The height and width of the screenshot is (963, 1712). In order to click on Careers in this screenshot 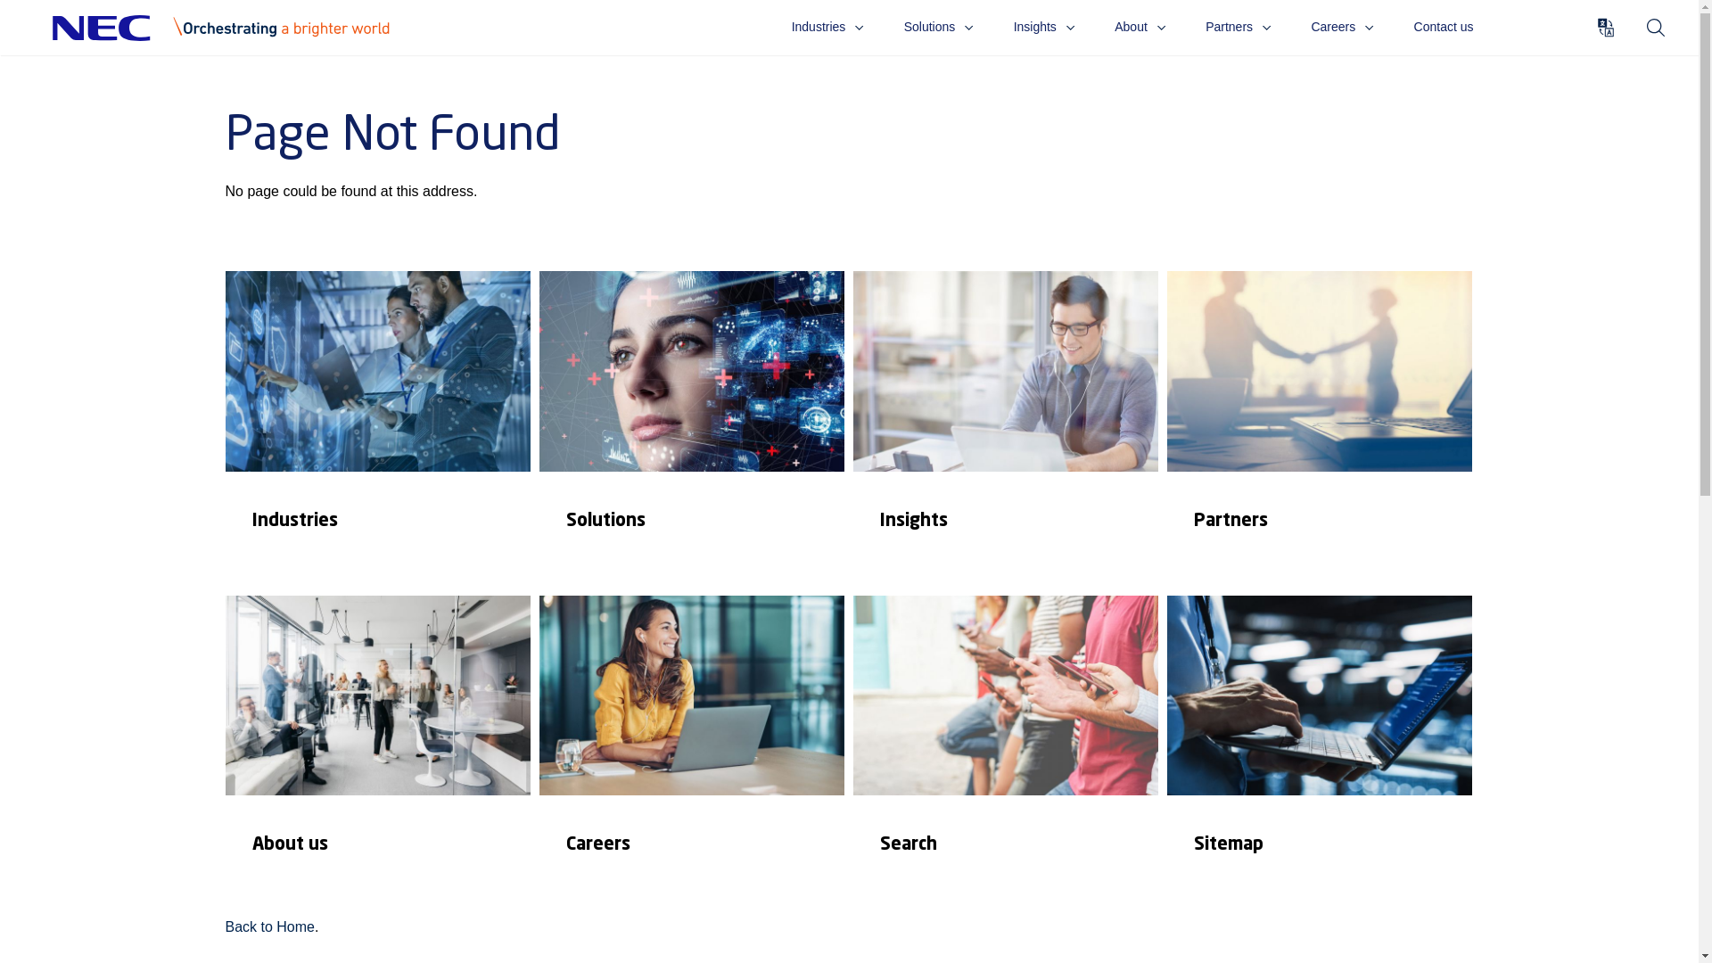, I will do `click(1343, 27)`.